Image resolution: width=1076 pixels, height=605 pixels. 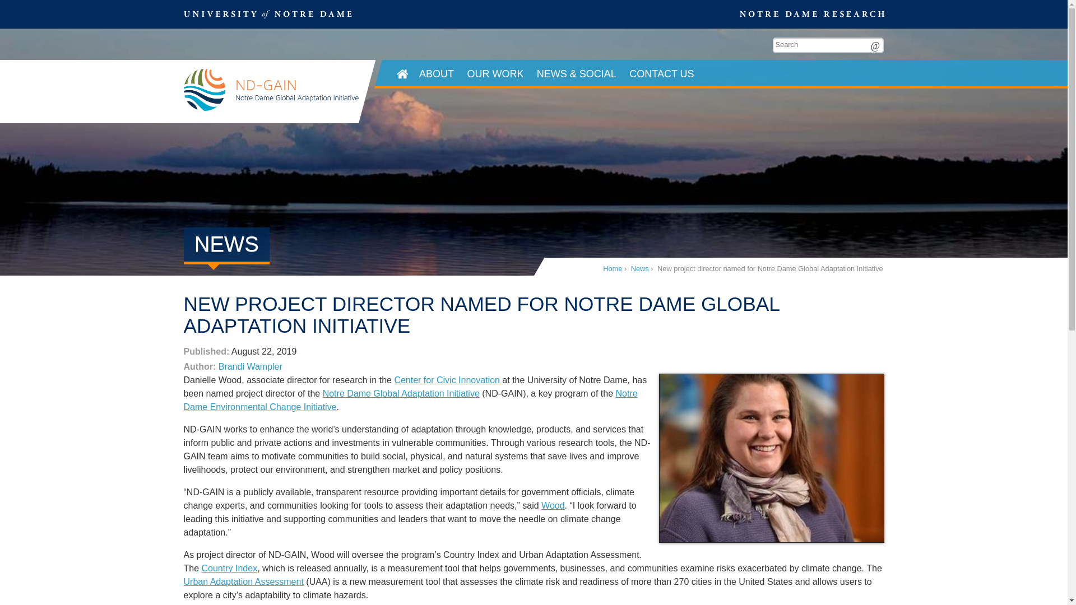 I want to click on Wood, so click(x=553, y=505).